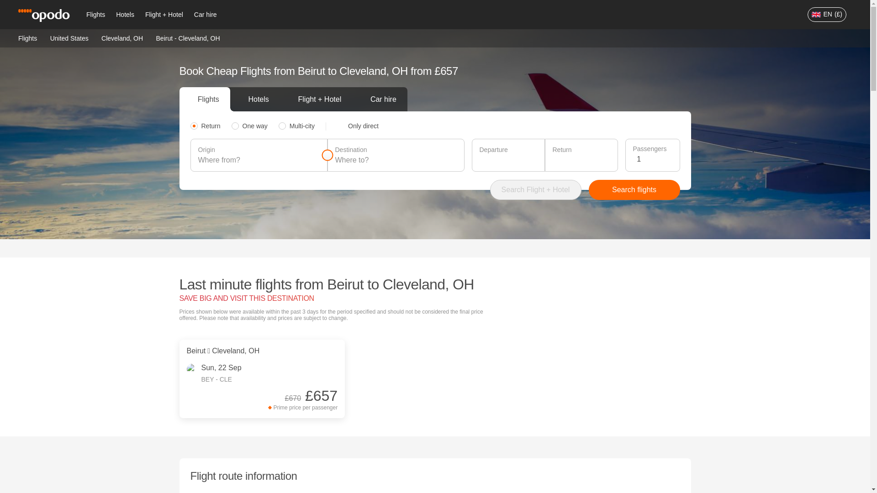  I want to click on Cleveland, OH, so click(122, 37).